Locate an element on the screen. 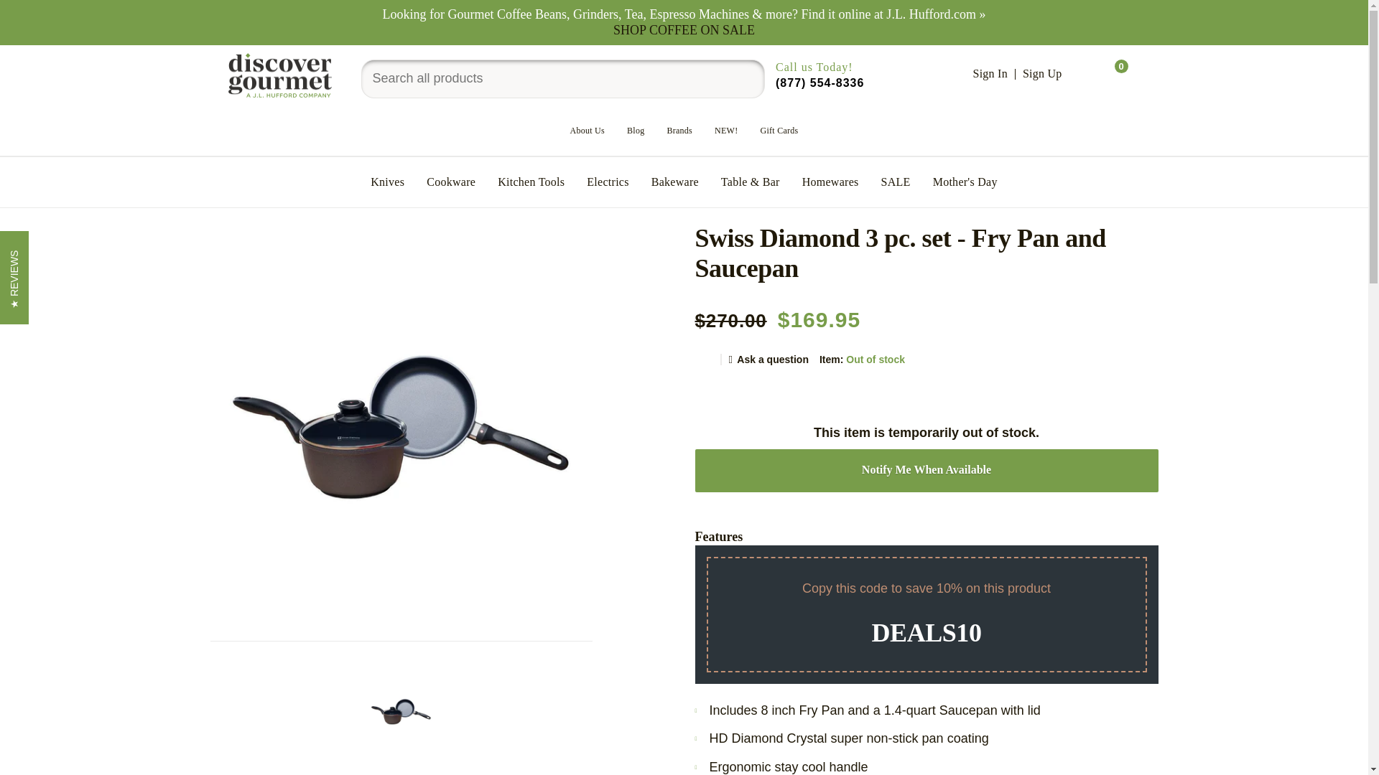  Bakeware is located at coordinates (675, 182).